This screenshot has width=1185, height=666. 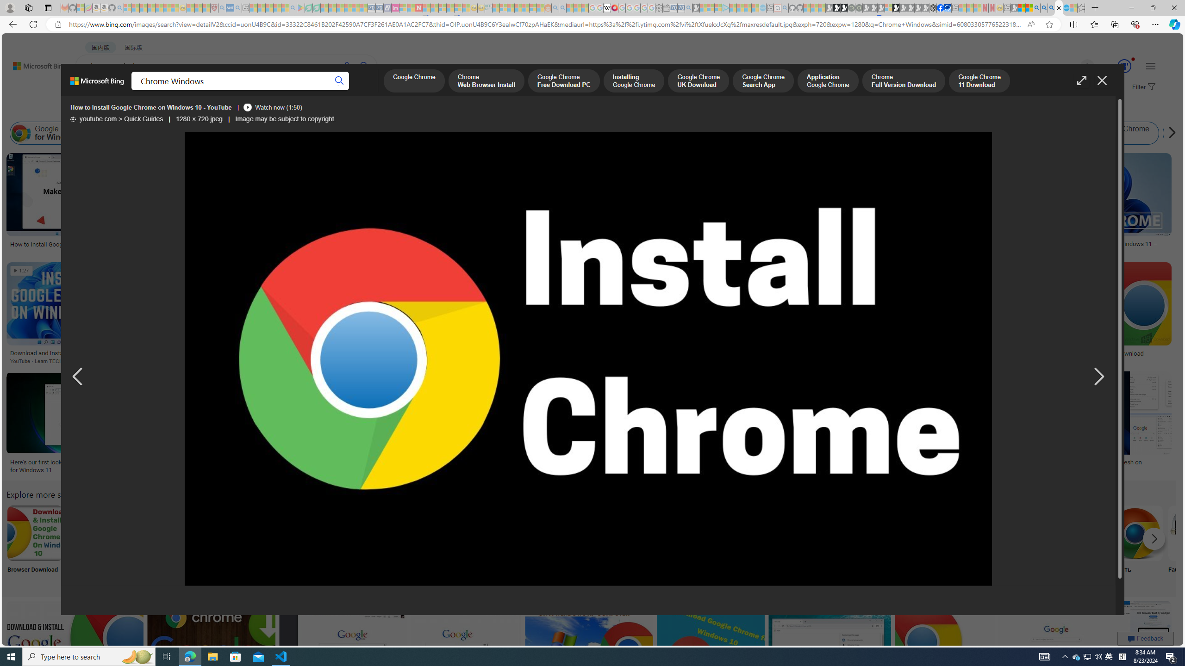 What do you see at coordinates (218, 533) in the screenshot?
I see `Chrome Search Engine` at bounding box center [218, 533].